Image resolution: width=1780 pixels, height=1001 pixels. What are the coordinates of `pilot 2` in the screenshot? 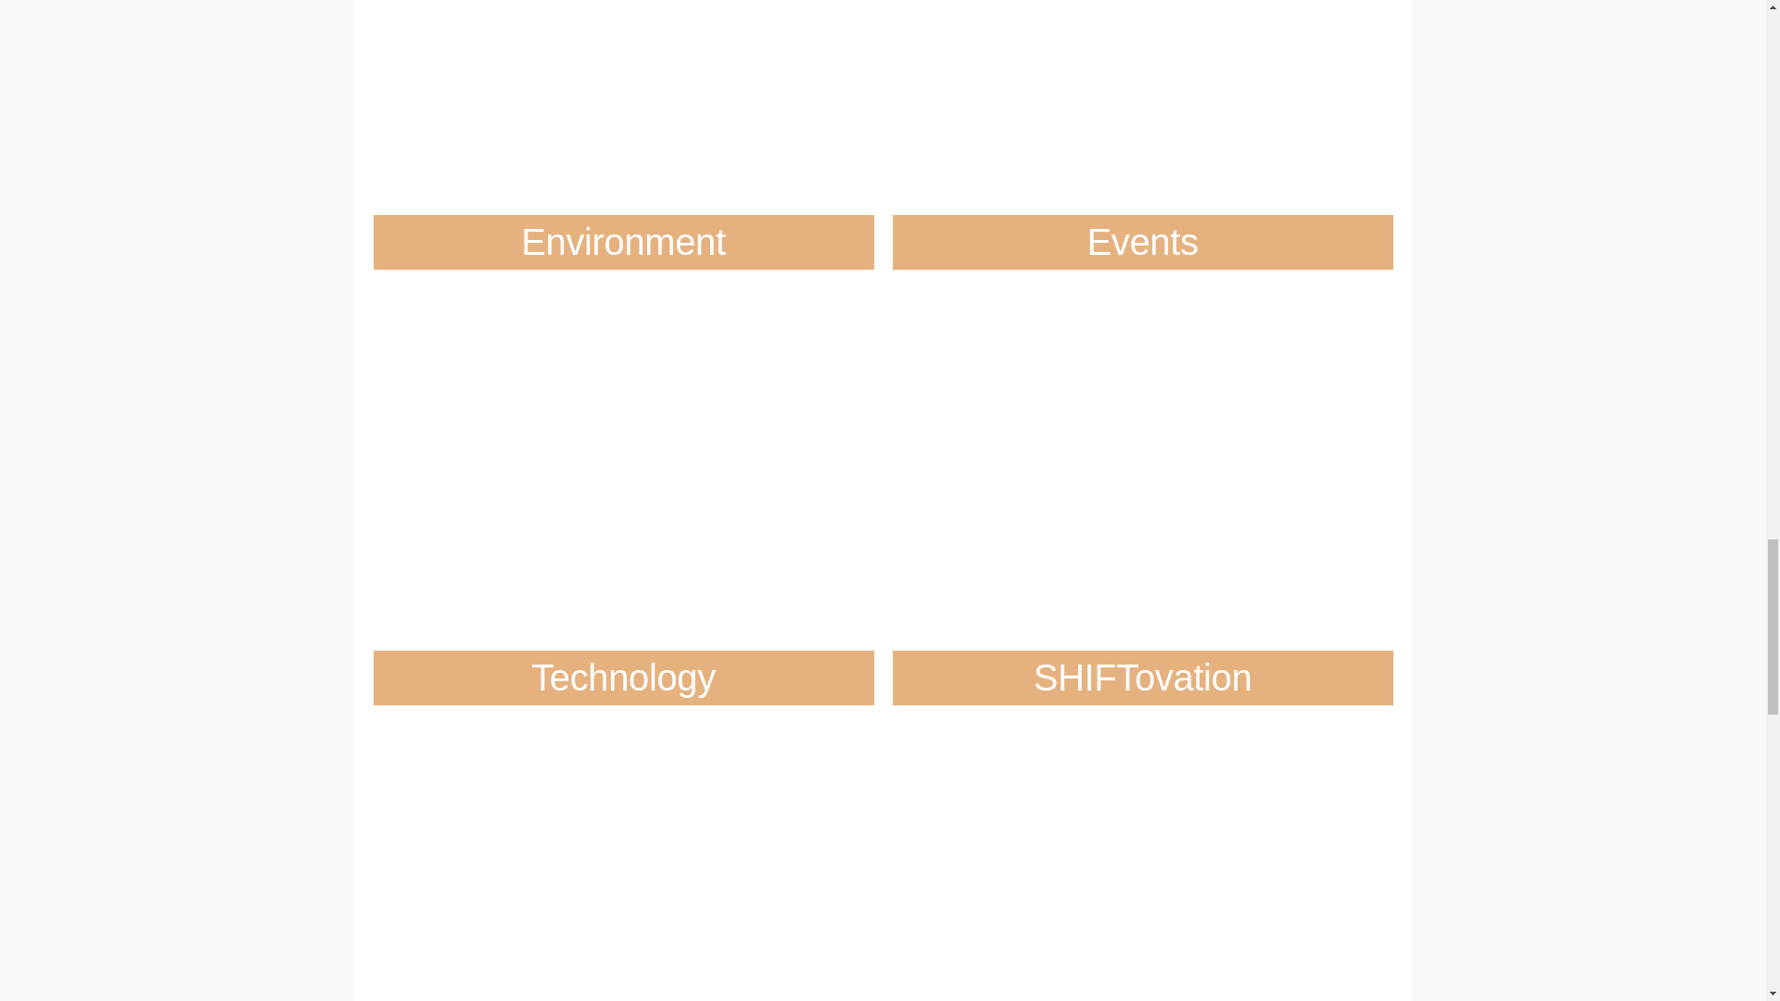 It's located at (1148, 61).